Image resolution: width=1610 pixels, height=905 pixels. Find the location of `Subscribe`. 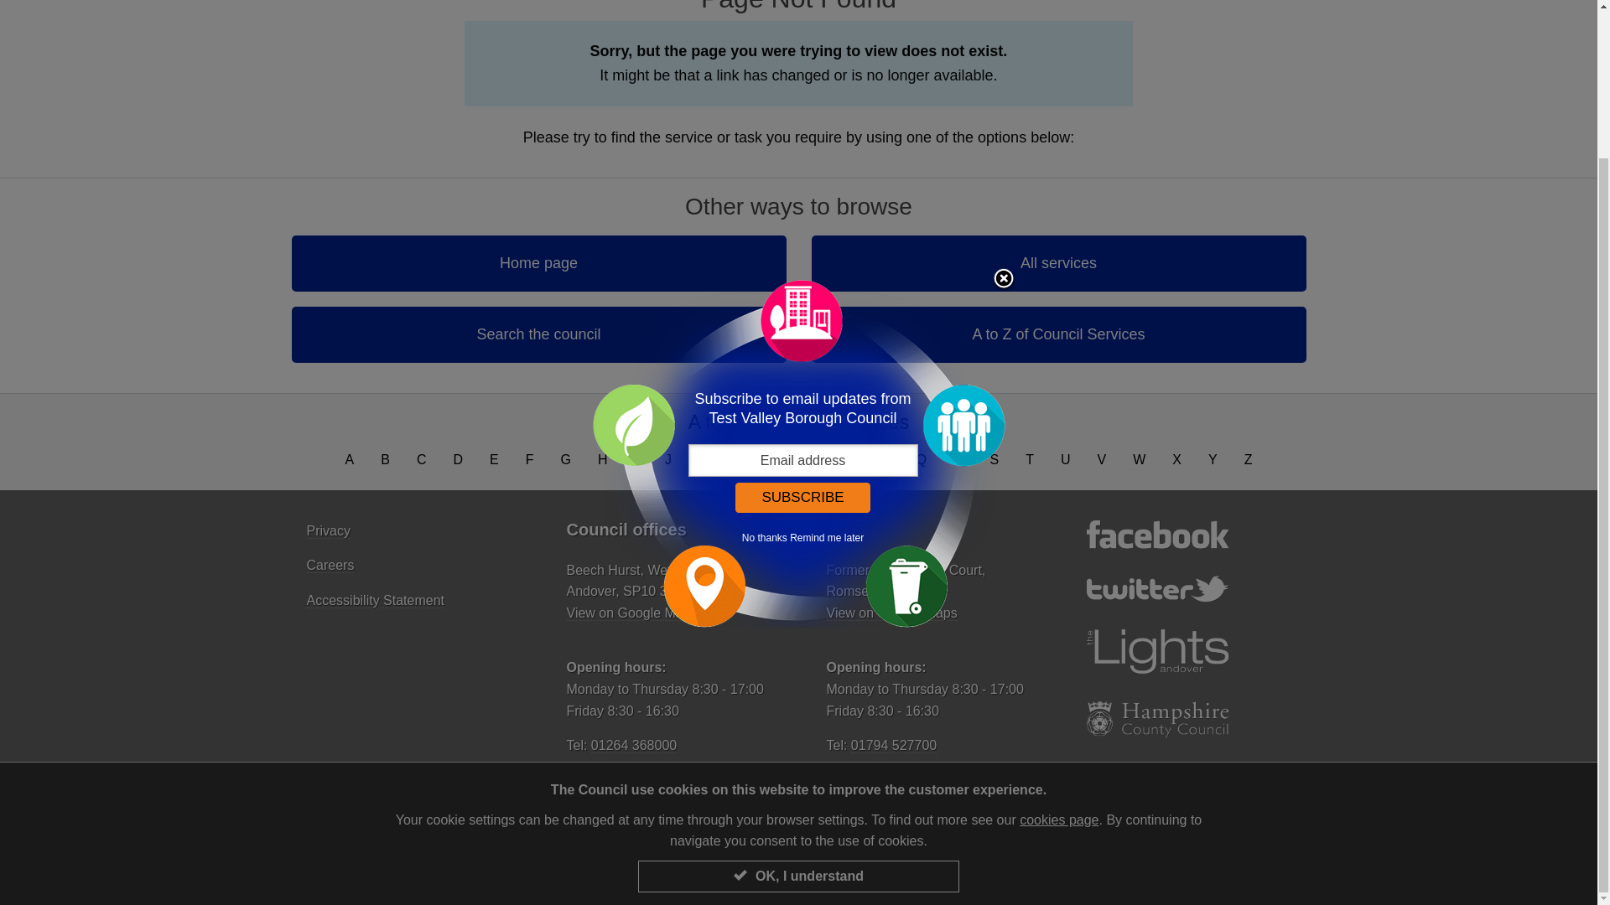

Subscribe is located at coordinates (802, 318).